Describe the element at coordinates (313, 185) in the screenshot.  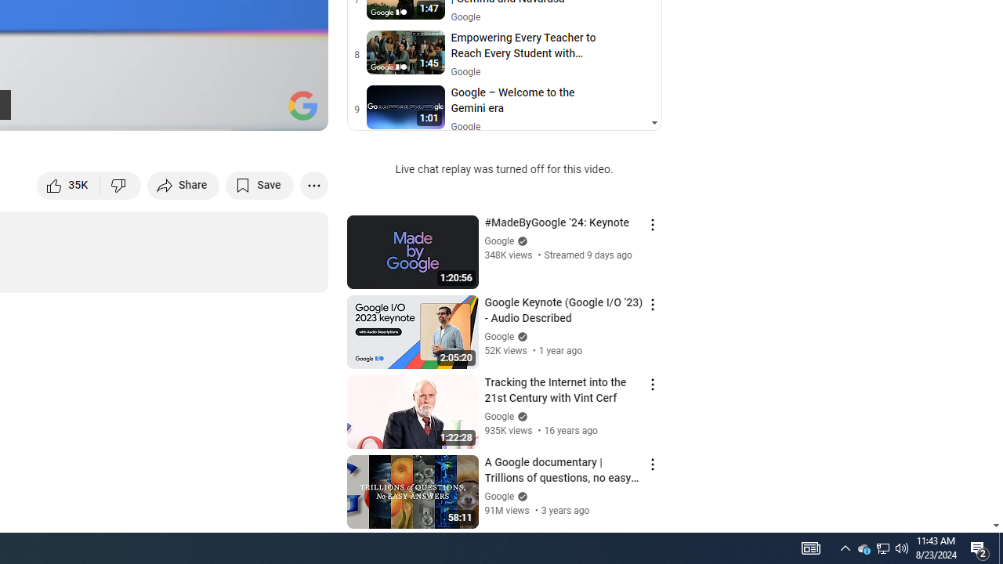
I see `More actions` at that location.